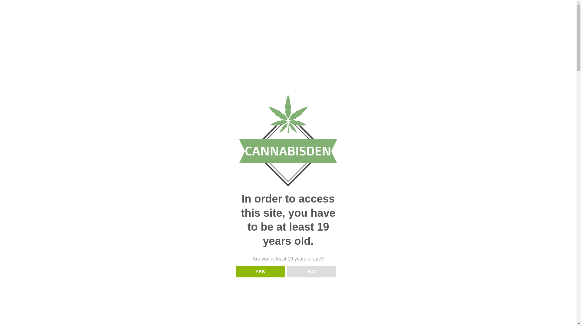  What do you see at coordinates (148, 30) in the screenshot?
I see `EDIBLES` at bounding box center [148, 30].